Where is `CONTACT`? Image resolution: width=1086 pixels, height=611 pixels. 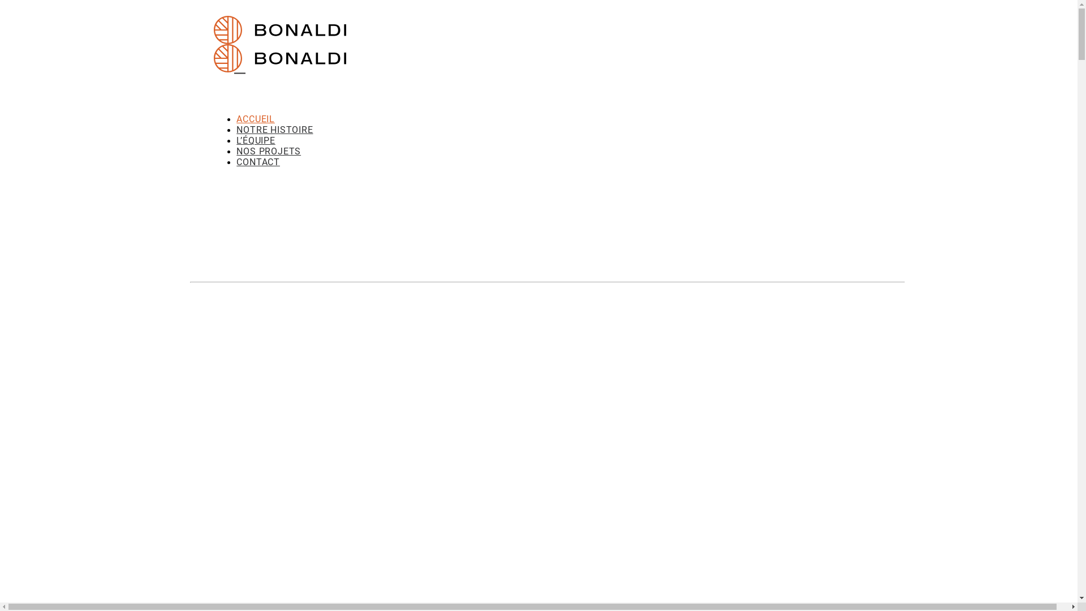 CONTACT is located at coordinates (258, 162).